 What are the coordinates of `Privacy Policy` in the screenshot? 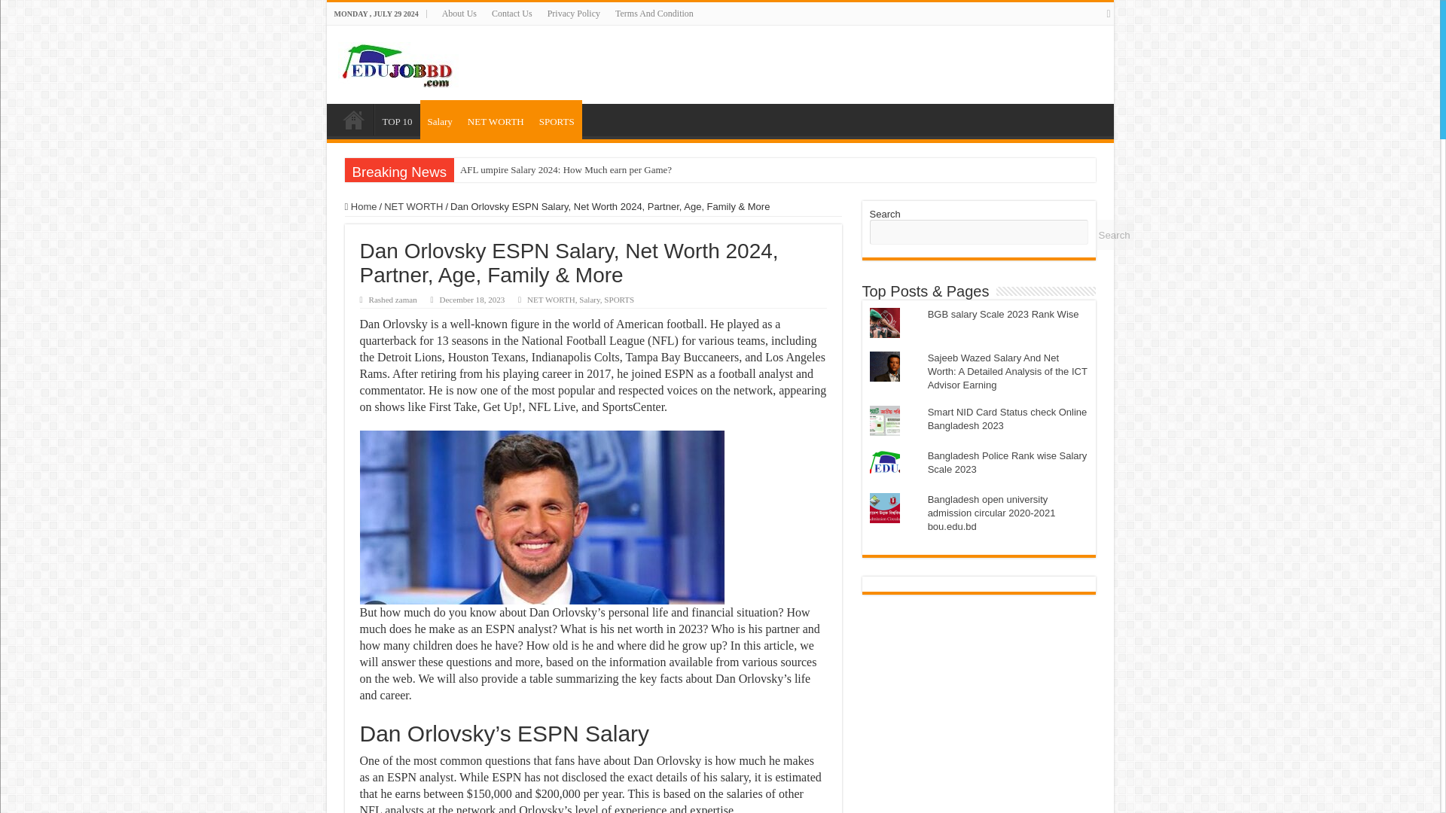 It's located at (573, 14).